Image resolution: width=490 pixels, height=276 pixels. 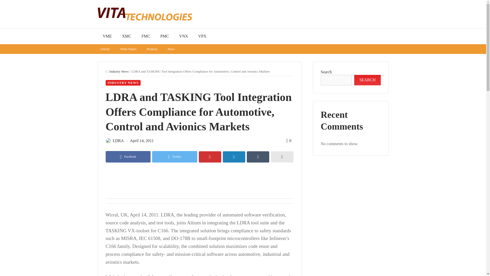 What do you see at coordinates (183, 36) in the screenshot?
I see `VNX` at bounding box center [183, 36].